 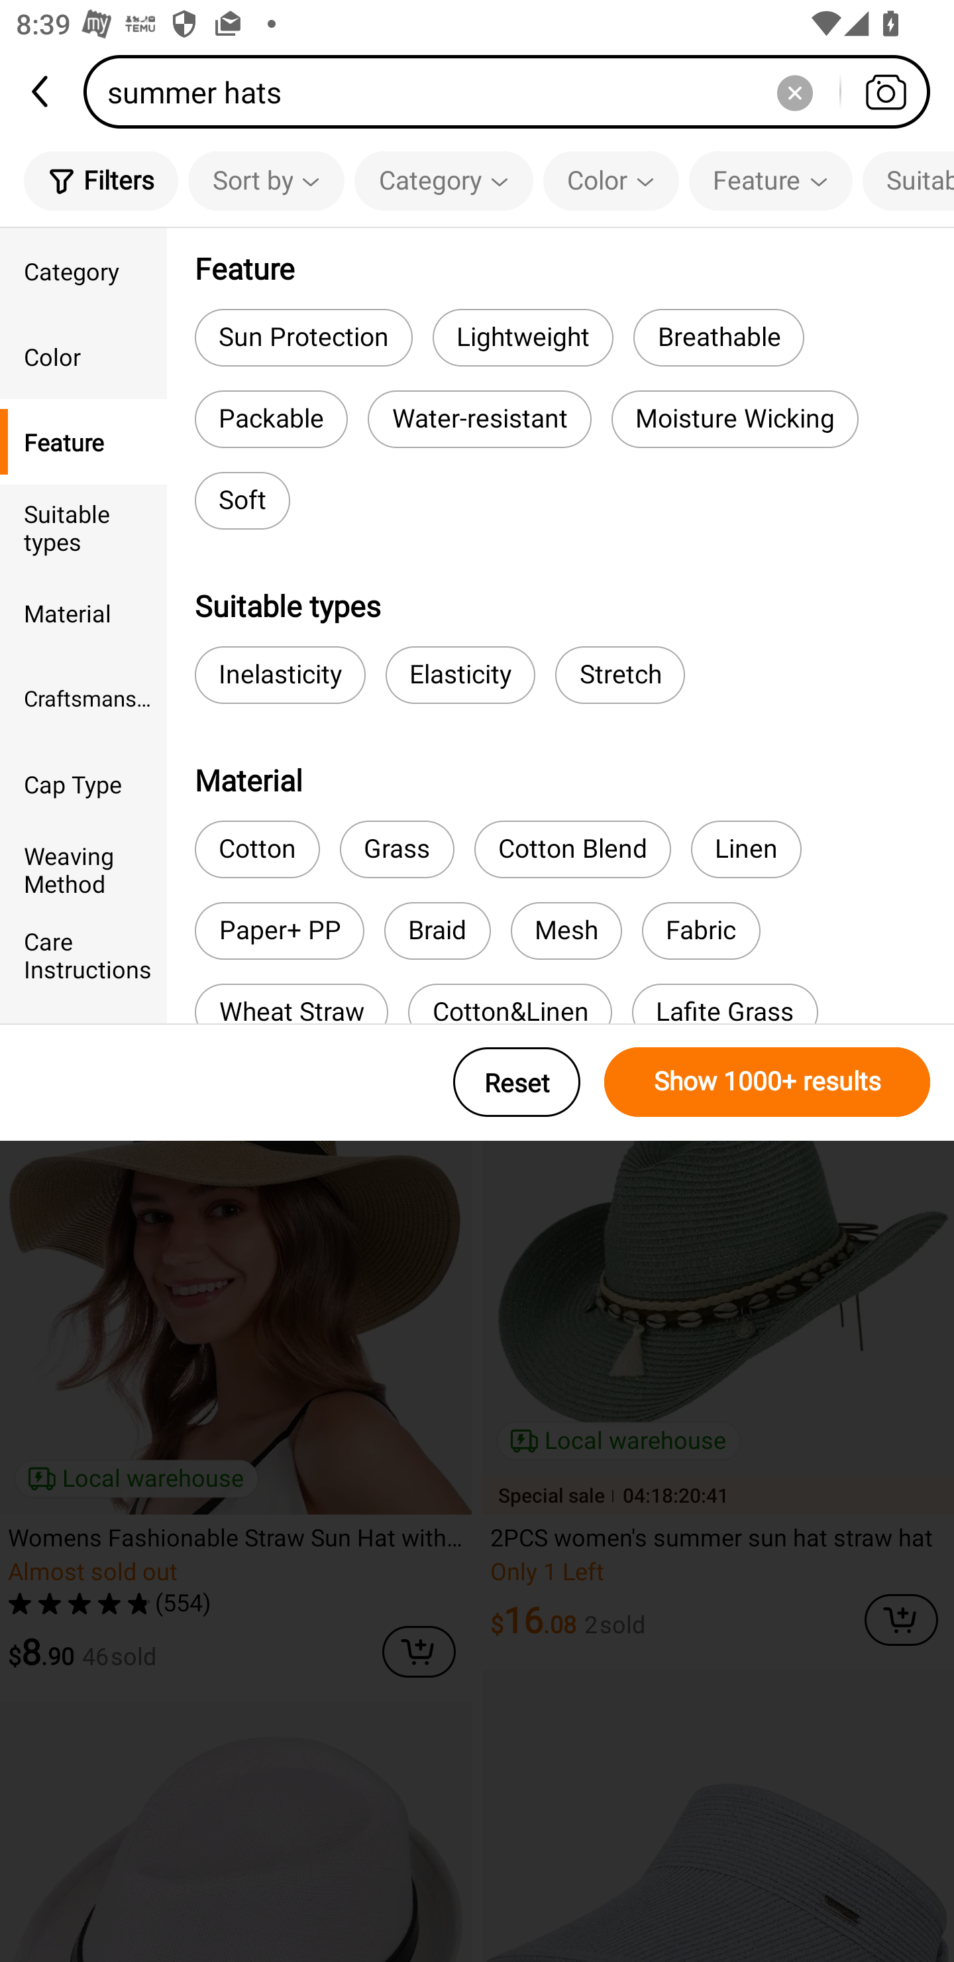 What do you see at coordinates (620, 675) in the screenshot?
I see `Stretch` at bounding box center [620, 675].